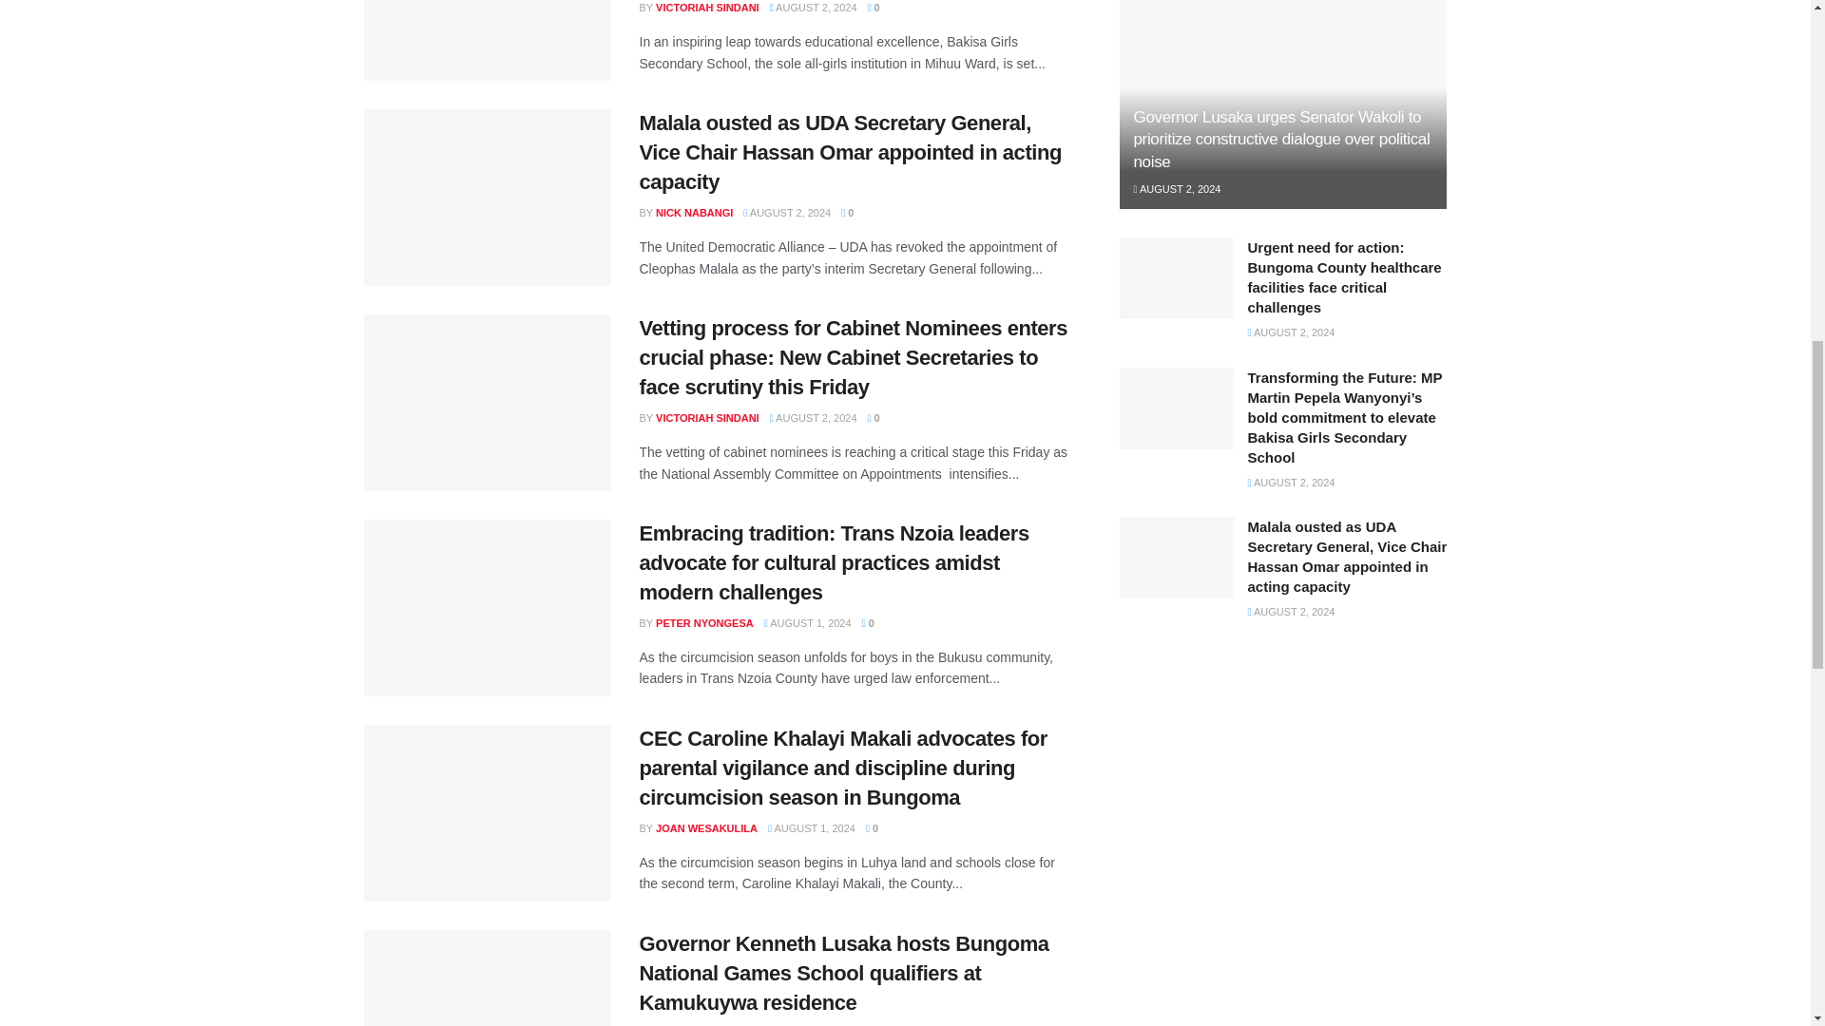 Image resolution: width=1825 pixels, height=1026 pixels. I want to click on AUGUST 2, 2024, so click(814, 8).